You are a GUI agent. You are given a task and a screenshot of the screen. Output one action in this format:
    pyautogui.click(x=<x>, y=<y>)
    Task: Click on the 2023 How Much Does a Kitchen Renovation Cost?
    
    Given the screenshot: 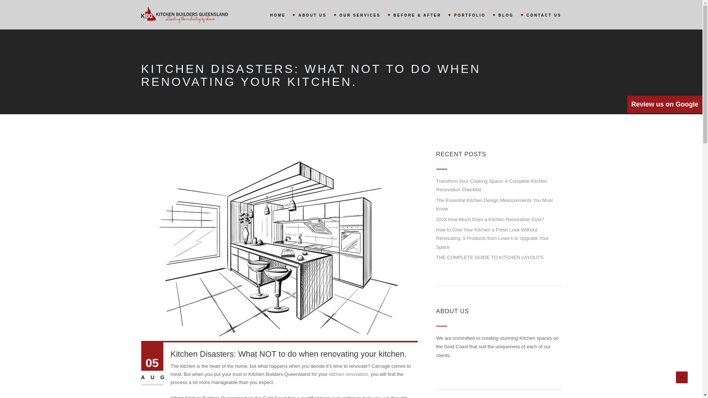 What is the action you would take?
    pyautogui.click(x=490, y=220)
    